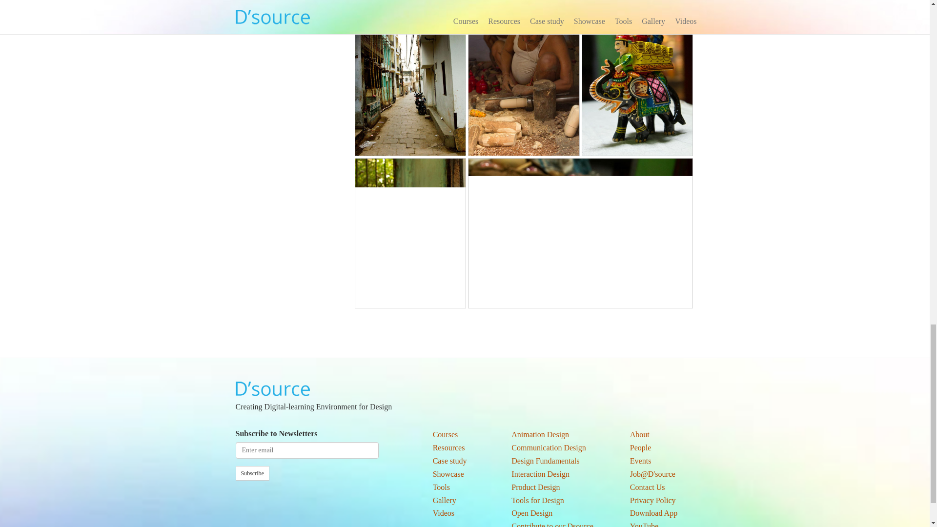 This screenshot has height=527, width=937. Describe the element at coordinates (580, 232) in the screenshot. I see `A beautiful show piece of Riksha.` at that location.